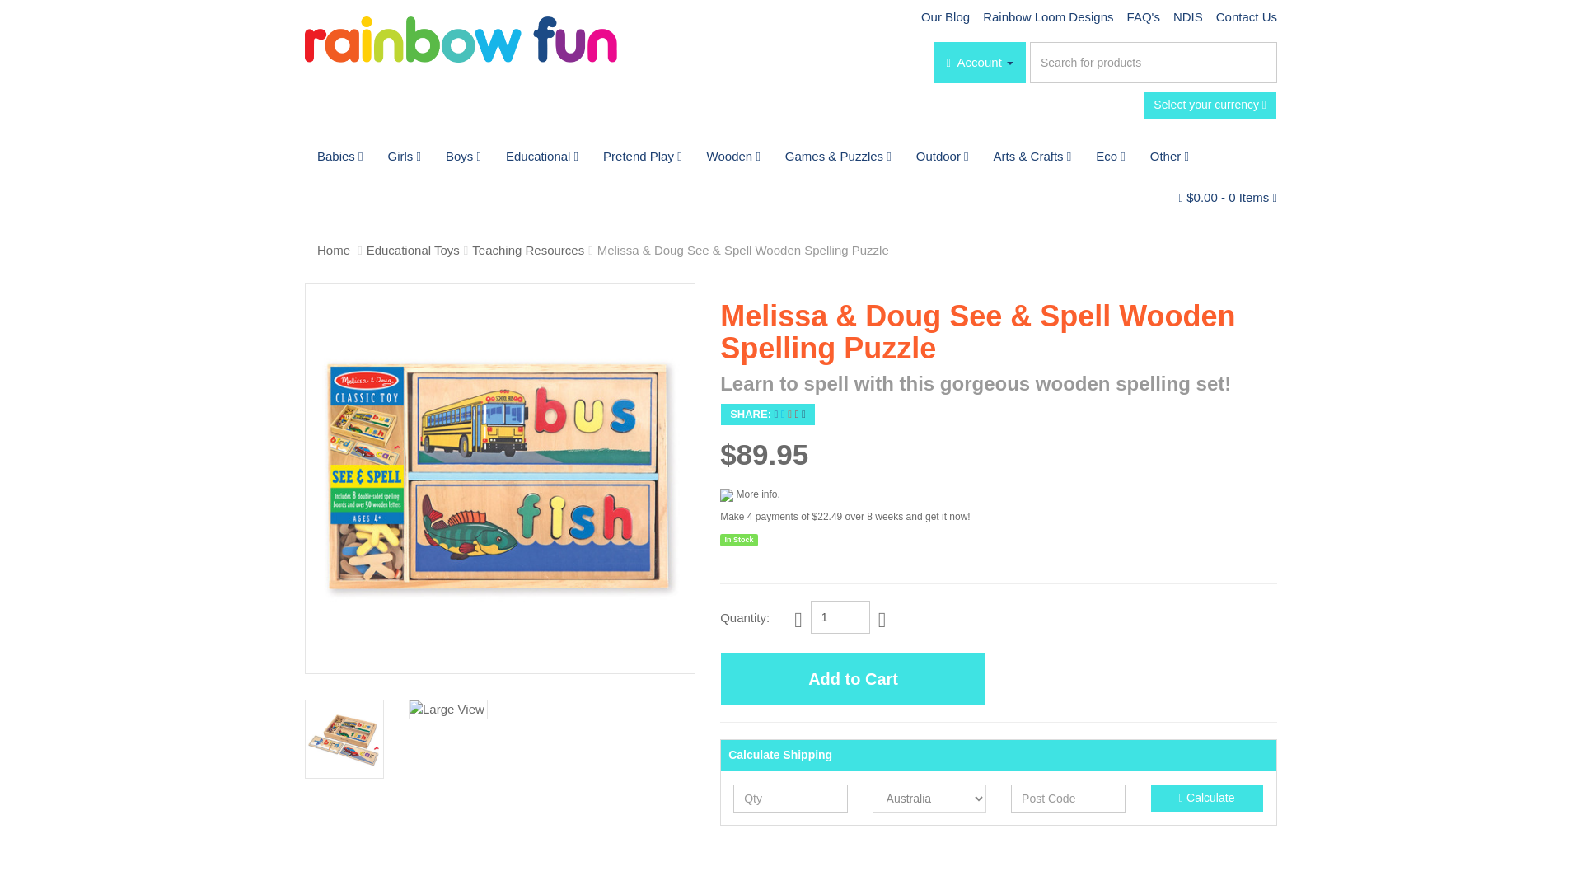 Image resolution: width=1582 pixels, height=890 pixels. I want to click on Calculate, so click(1206, 798).